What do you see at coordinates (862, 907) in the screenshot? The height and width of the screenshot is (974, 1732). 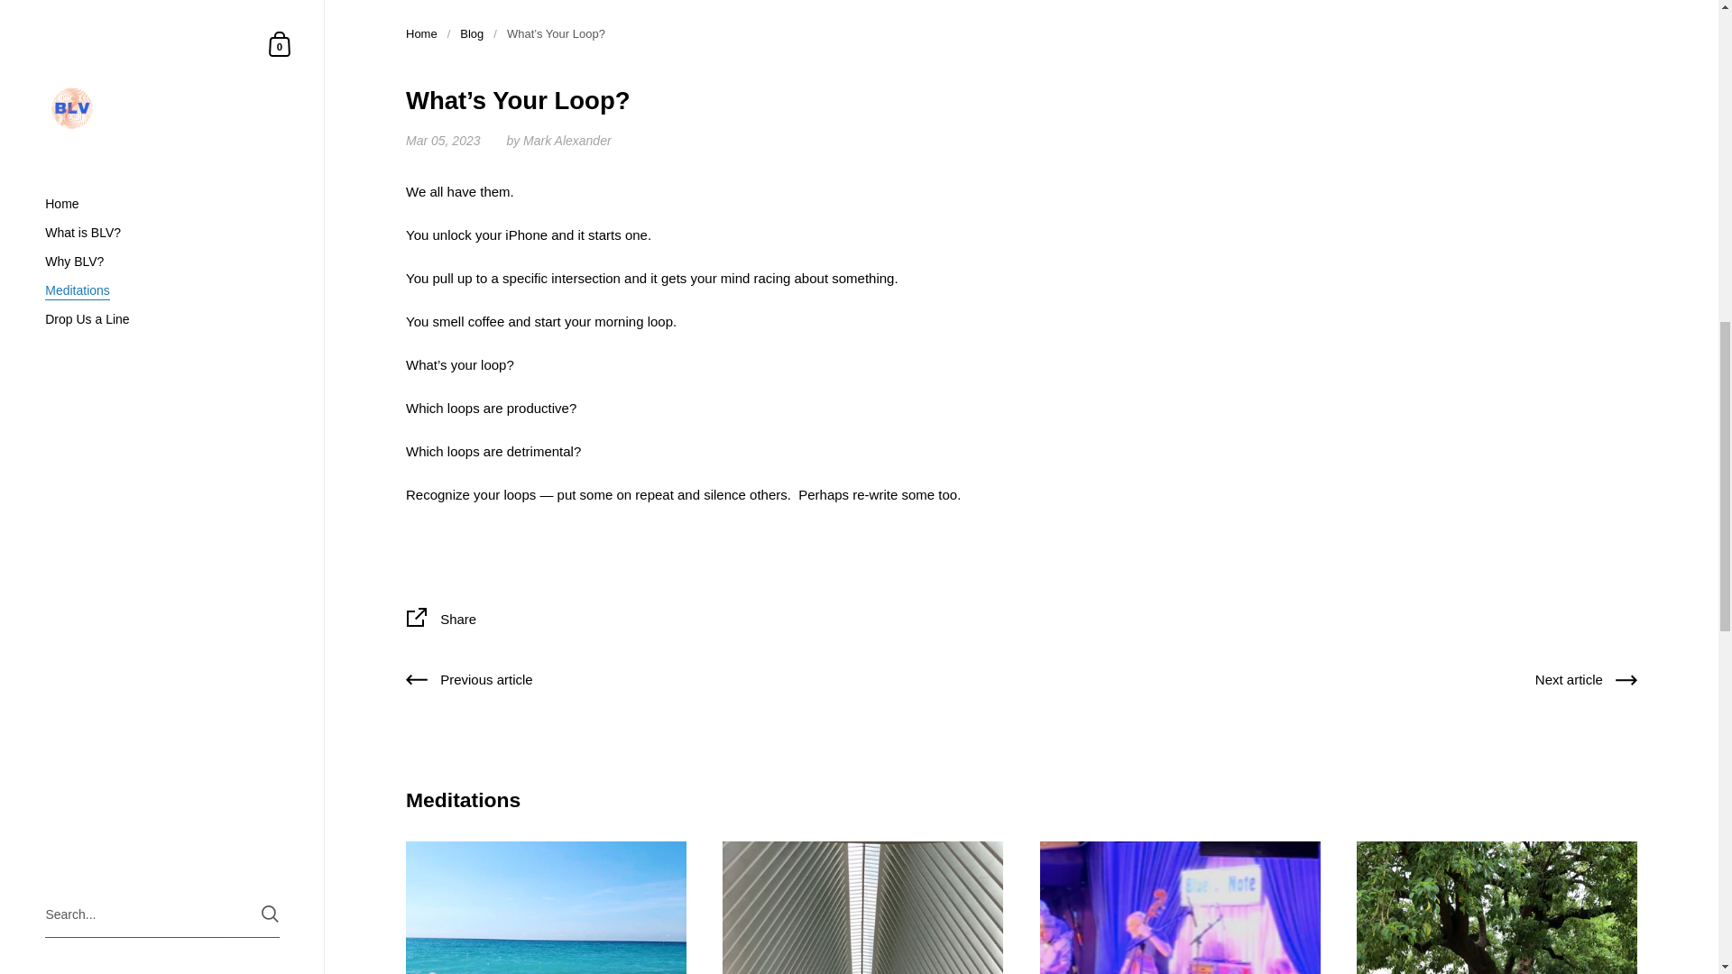 I see `Practice Makes Perfect` at bounding box center [862, 907].